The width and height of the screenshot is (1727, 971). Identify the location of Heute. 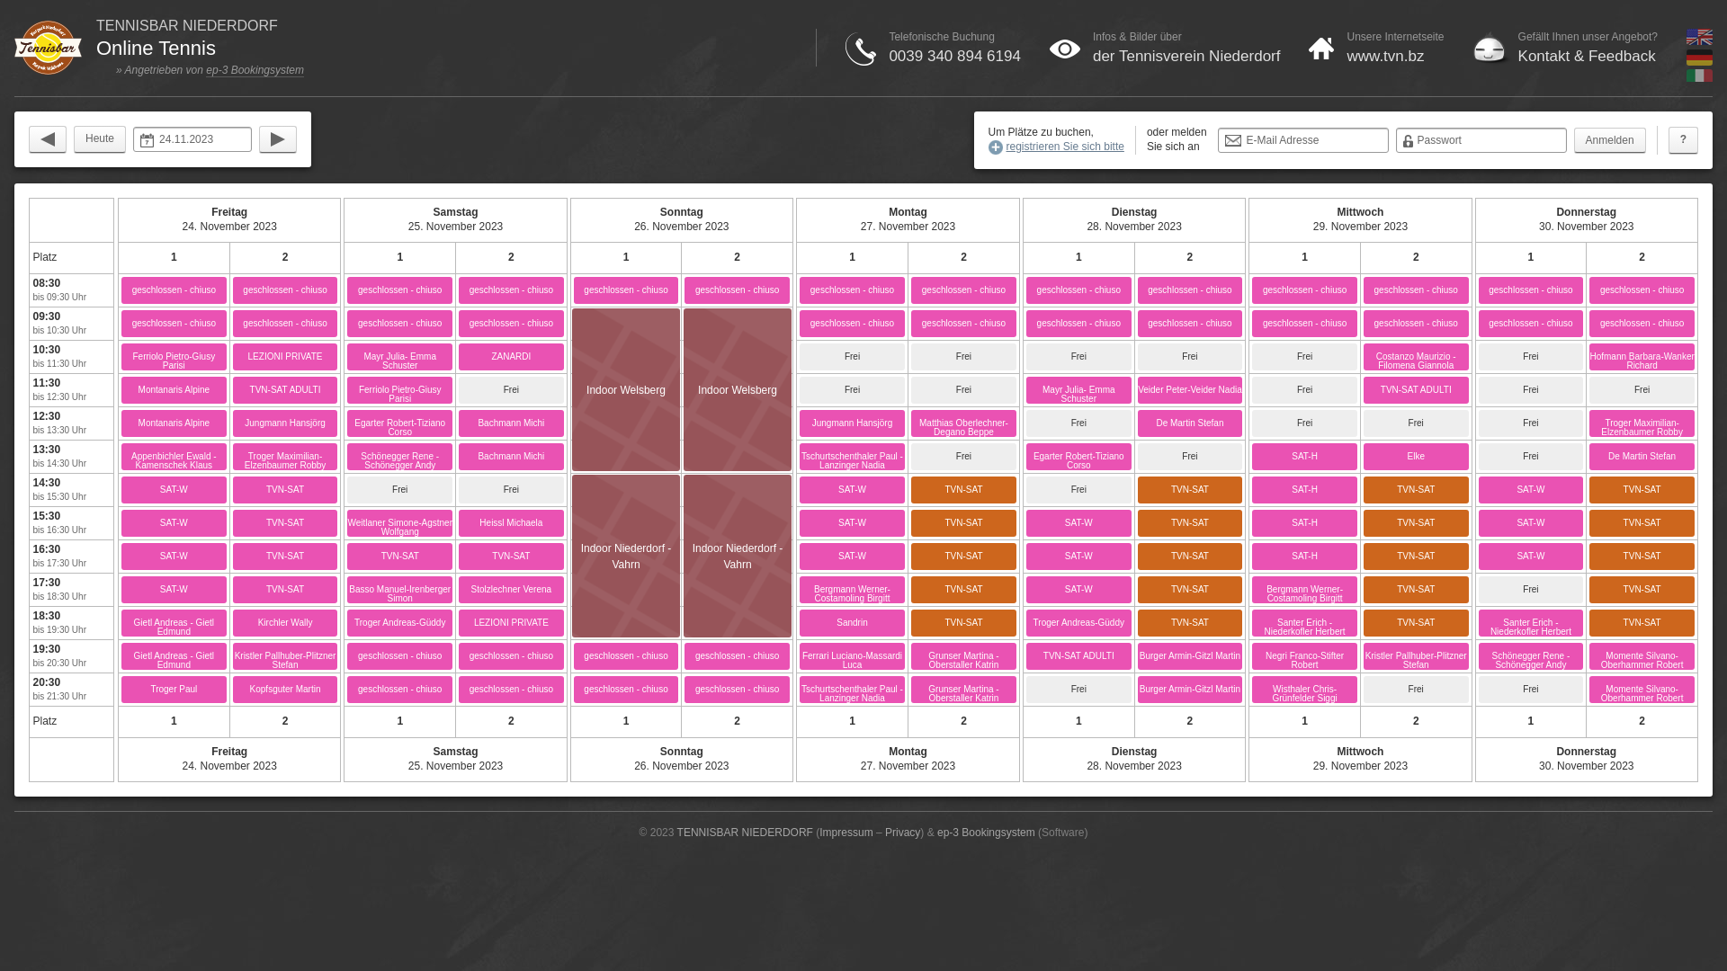
(100, 139).